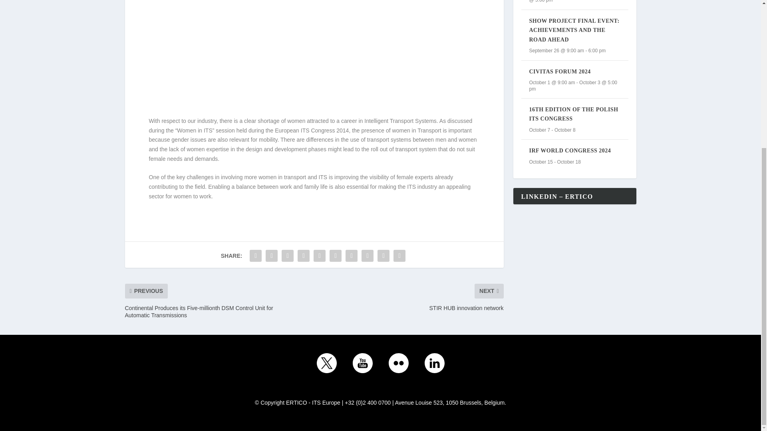 The height and width of the screenshot is (431, 767). What do you see at coordinates (336, 255) in the screenshot?
I see `Share "Women shortage on the ITS sector" via LinkedIn` at bounding box center [336, 255].